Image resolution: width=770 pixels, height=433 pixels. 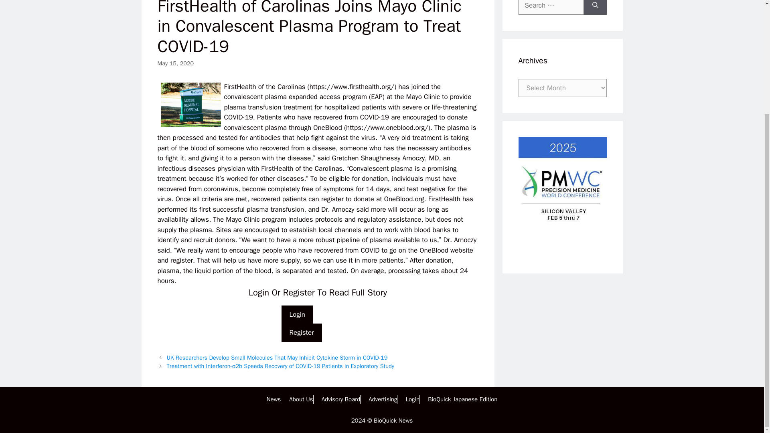 What do you see at coordinates (274, 399) in the screenshot?
I see `News` at bounding box center [274, 399].